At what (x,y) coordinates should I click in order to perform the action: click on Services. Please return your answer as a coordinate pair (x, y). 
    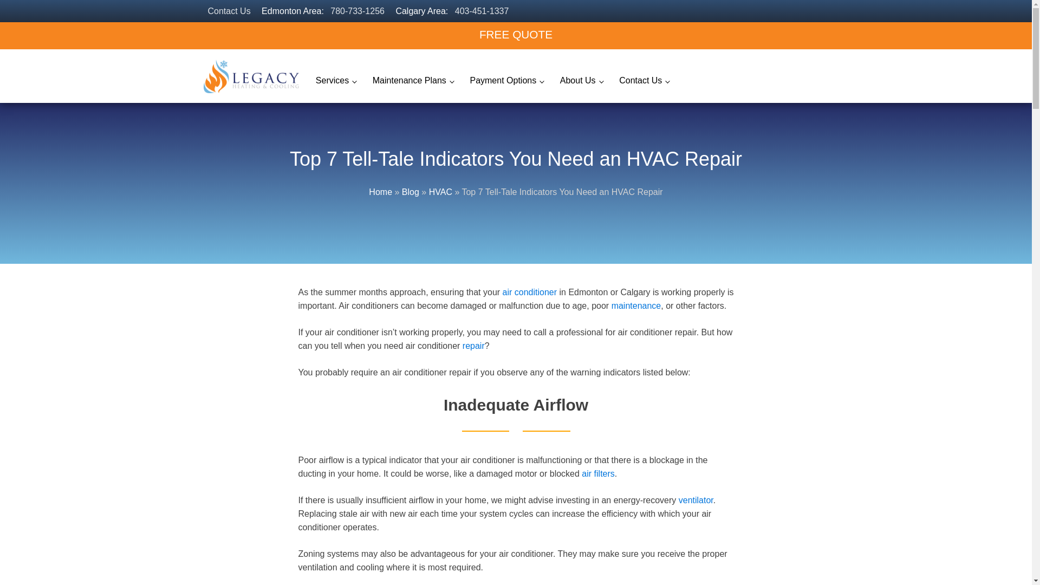
    Looking at the image, I should click on (336, 81).